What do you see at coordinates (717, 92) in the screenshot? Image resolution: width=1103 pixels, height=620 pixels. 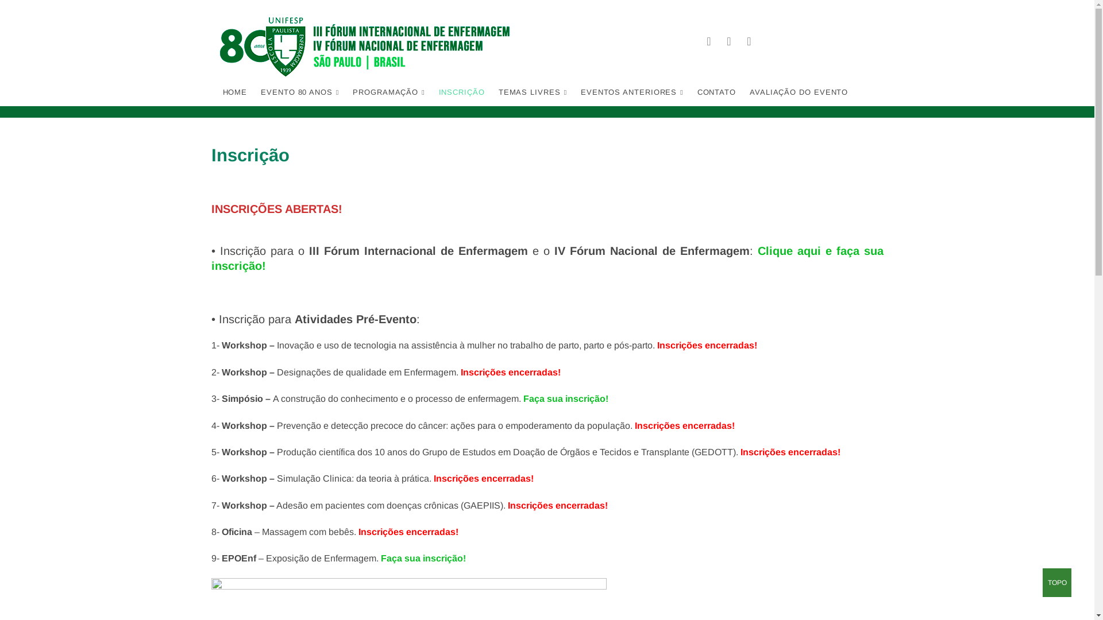 I see `CONTATO` at bounding box center [717, 92].